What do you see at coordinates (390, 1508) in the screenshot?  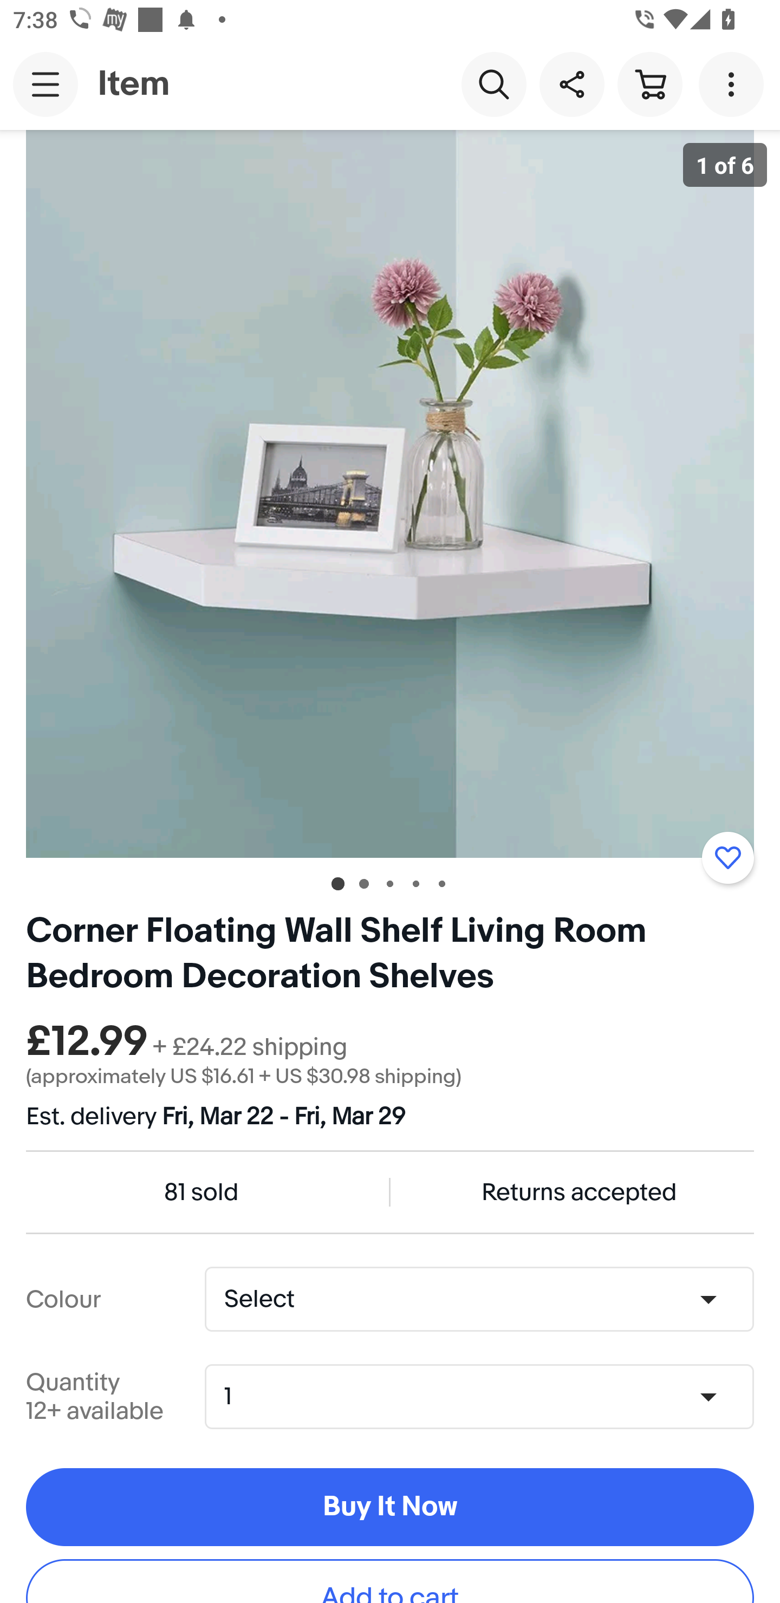 I see `Buy It Now` at bounding box center [390, 1508].